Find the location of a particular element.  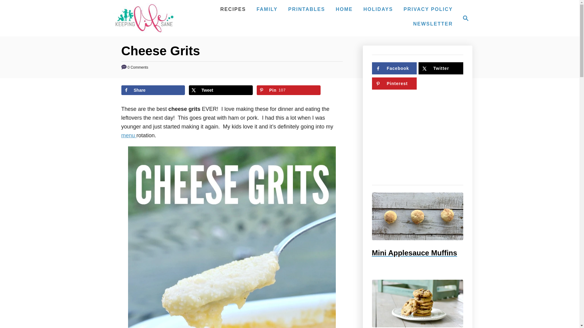

Save to Pinterest is located at coordinates (289, 90).